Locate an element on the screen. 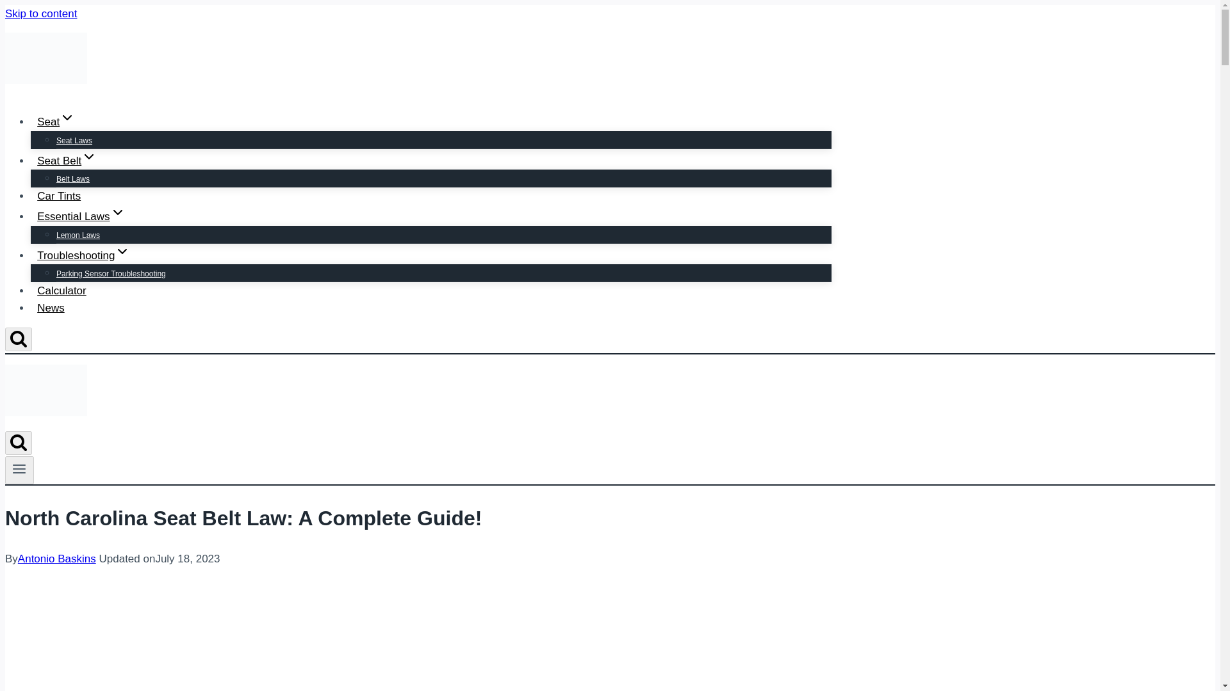 The height and width of the screenshot is (691, 1230). Toggle Menu is located at coordinates (19, 469).